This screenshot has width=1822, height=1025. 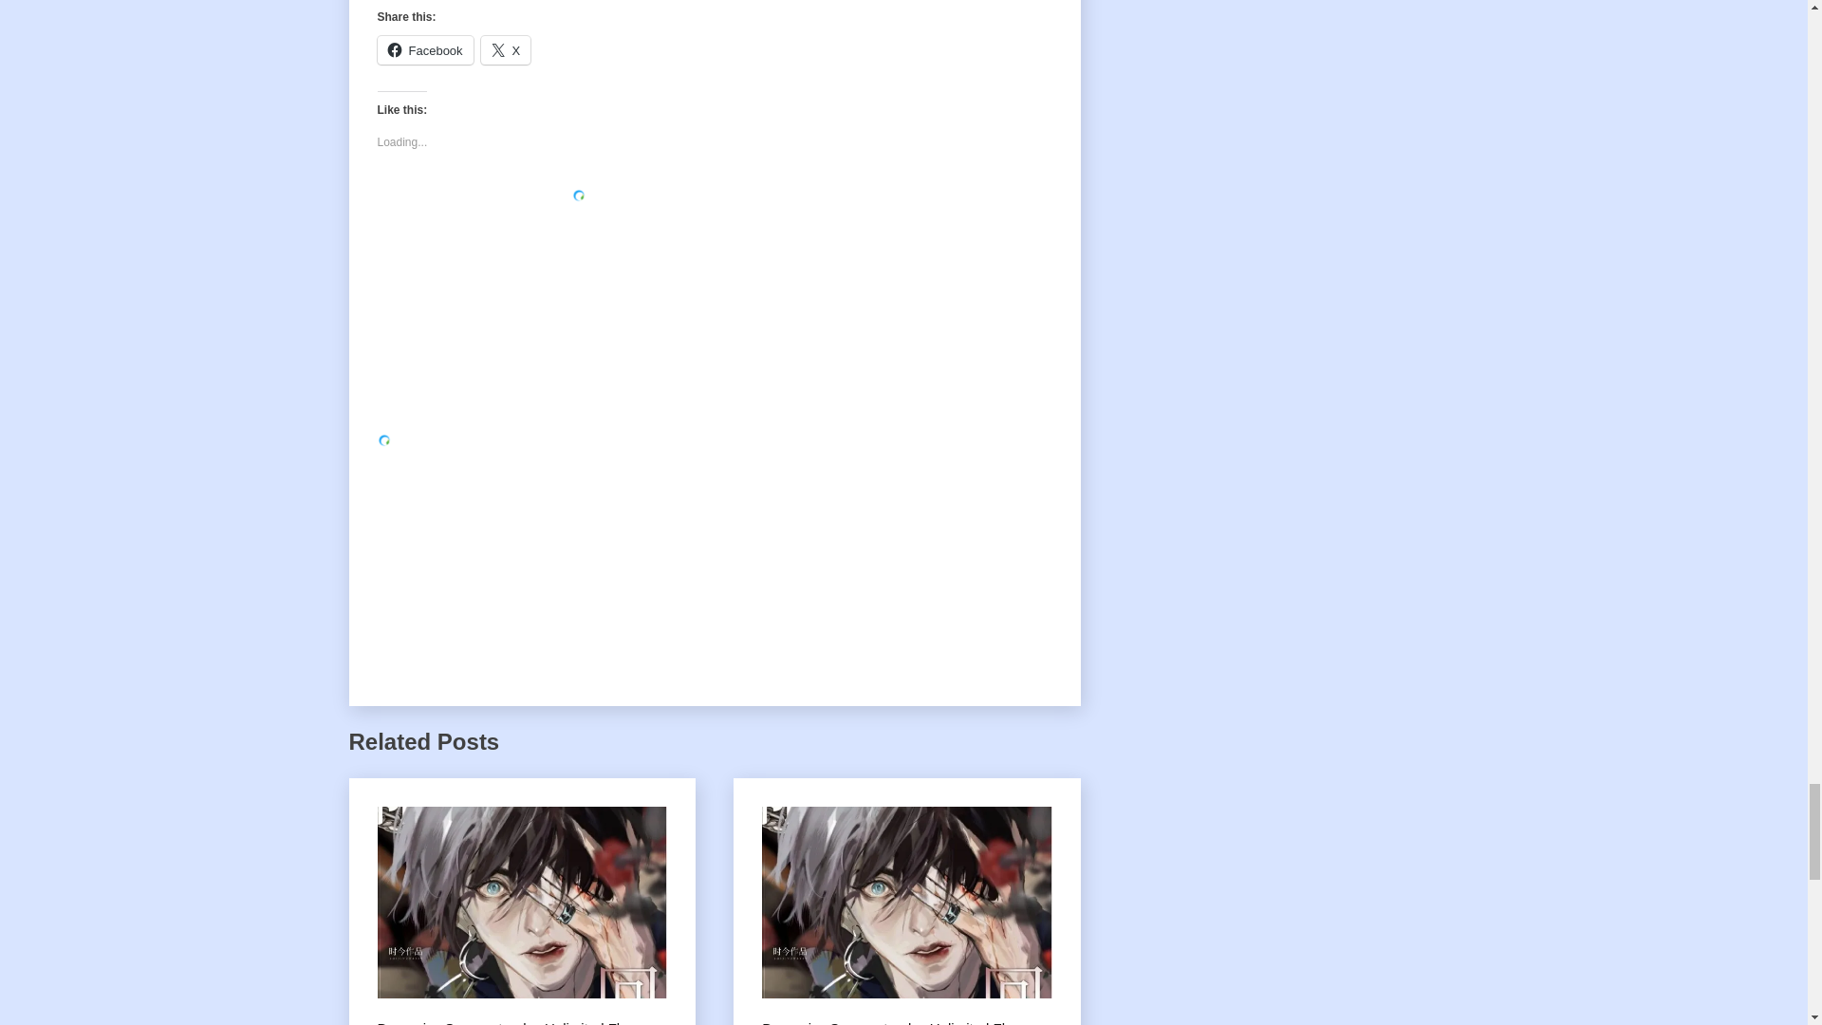 I want to click on Click to share on Facebook, so click(x=425, y=49).